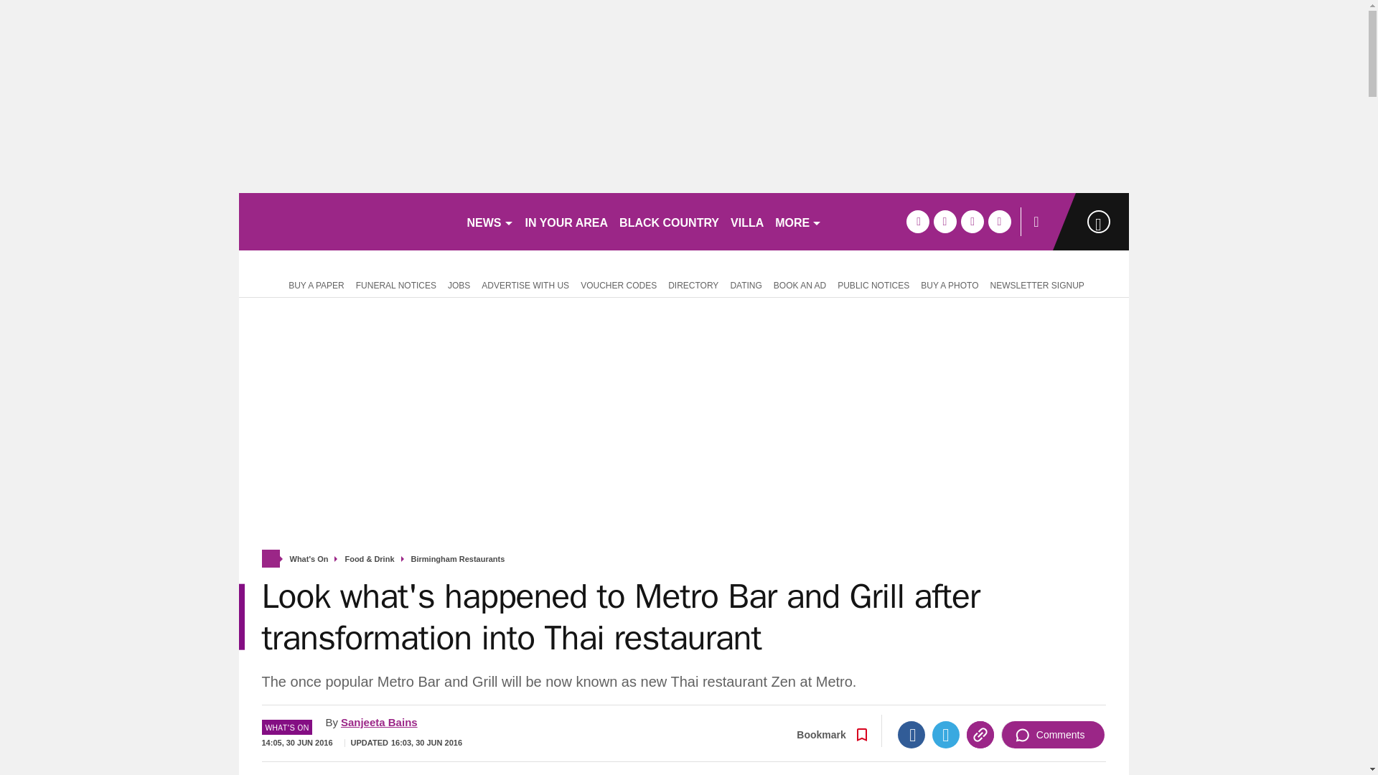 The width and height of the screenshot is (1378, 775). What do you see at coordinates (917, 221) in the screenshot?
I see `facebook` at bounding box center [917, 221].